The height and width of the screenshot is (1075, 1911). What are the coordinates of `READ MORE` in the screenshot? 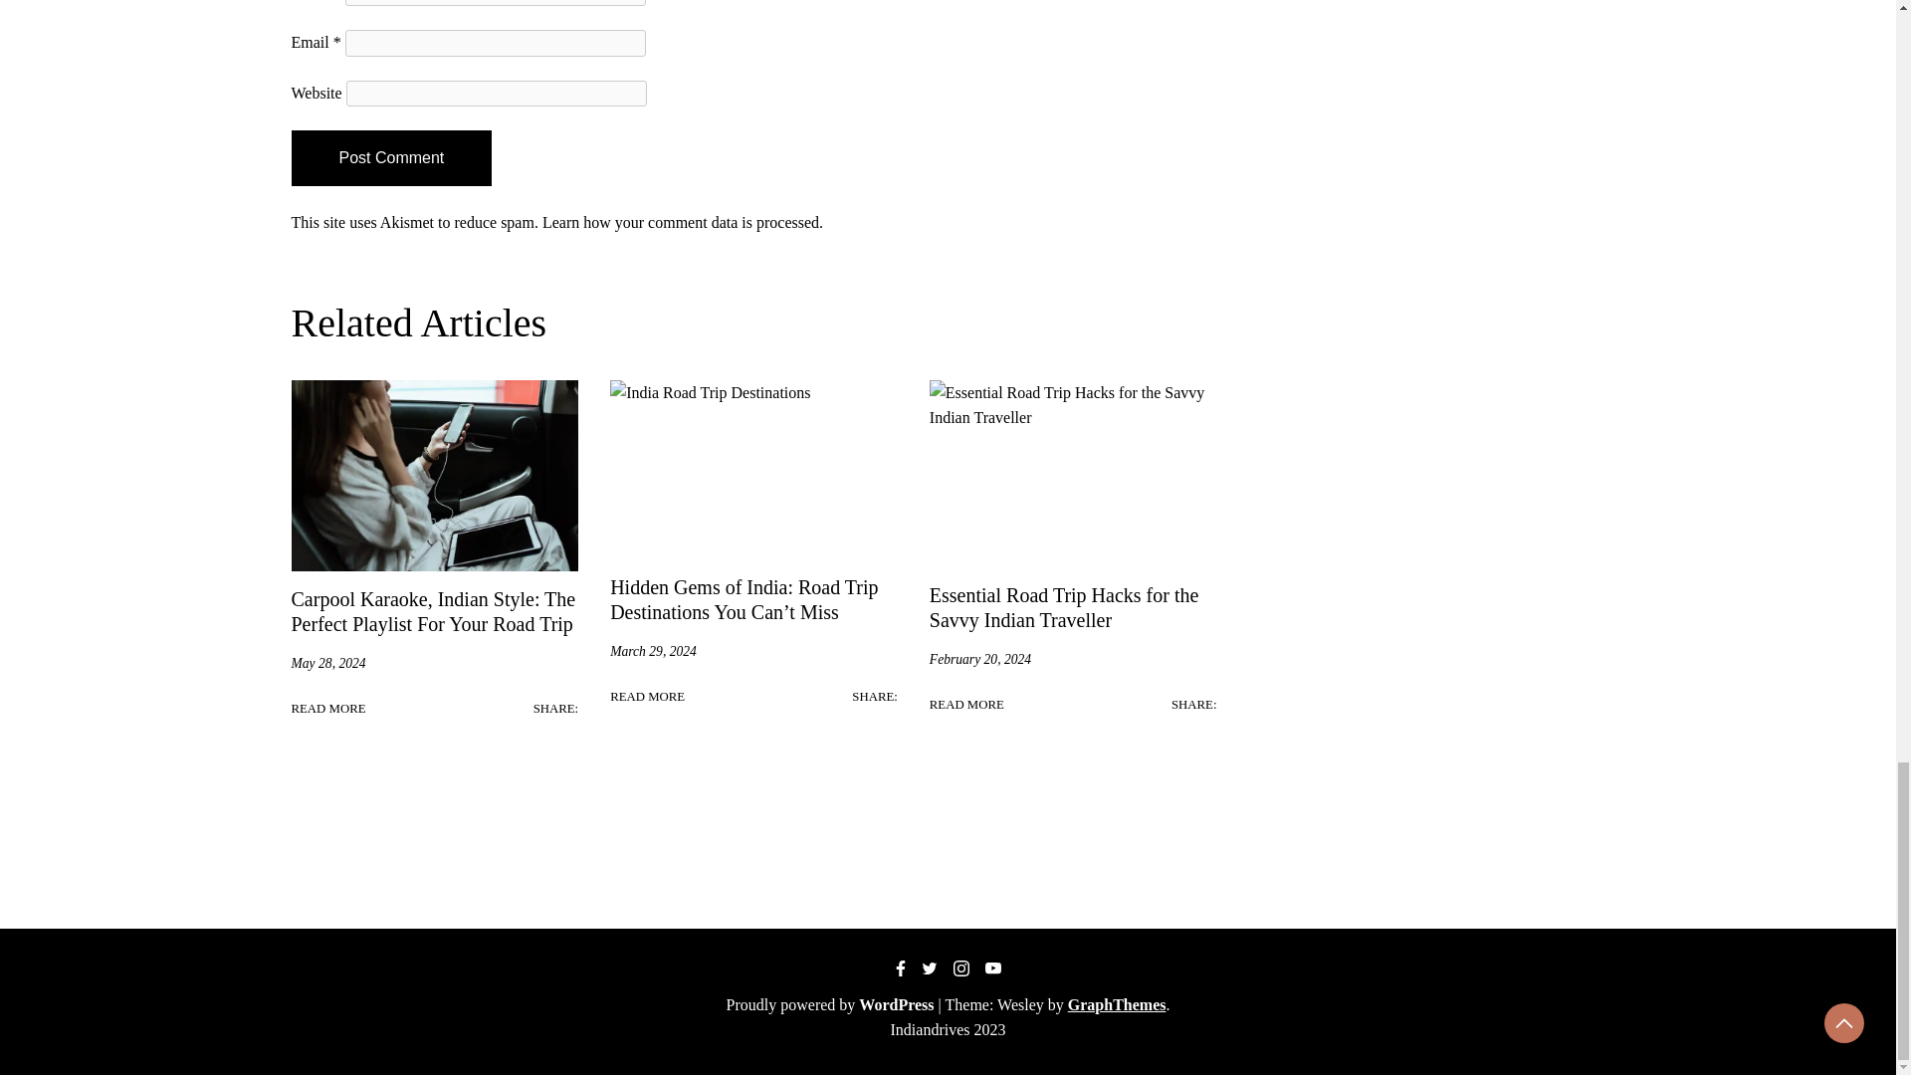 It's located at (966, 705).